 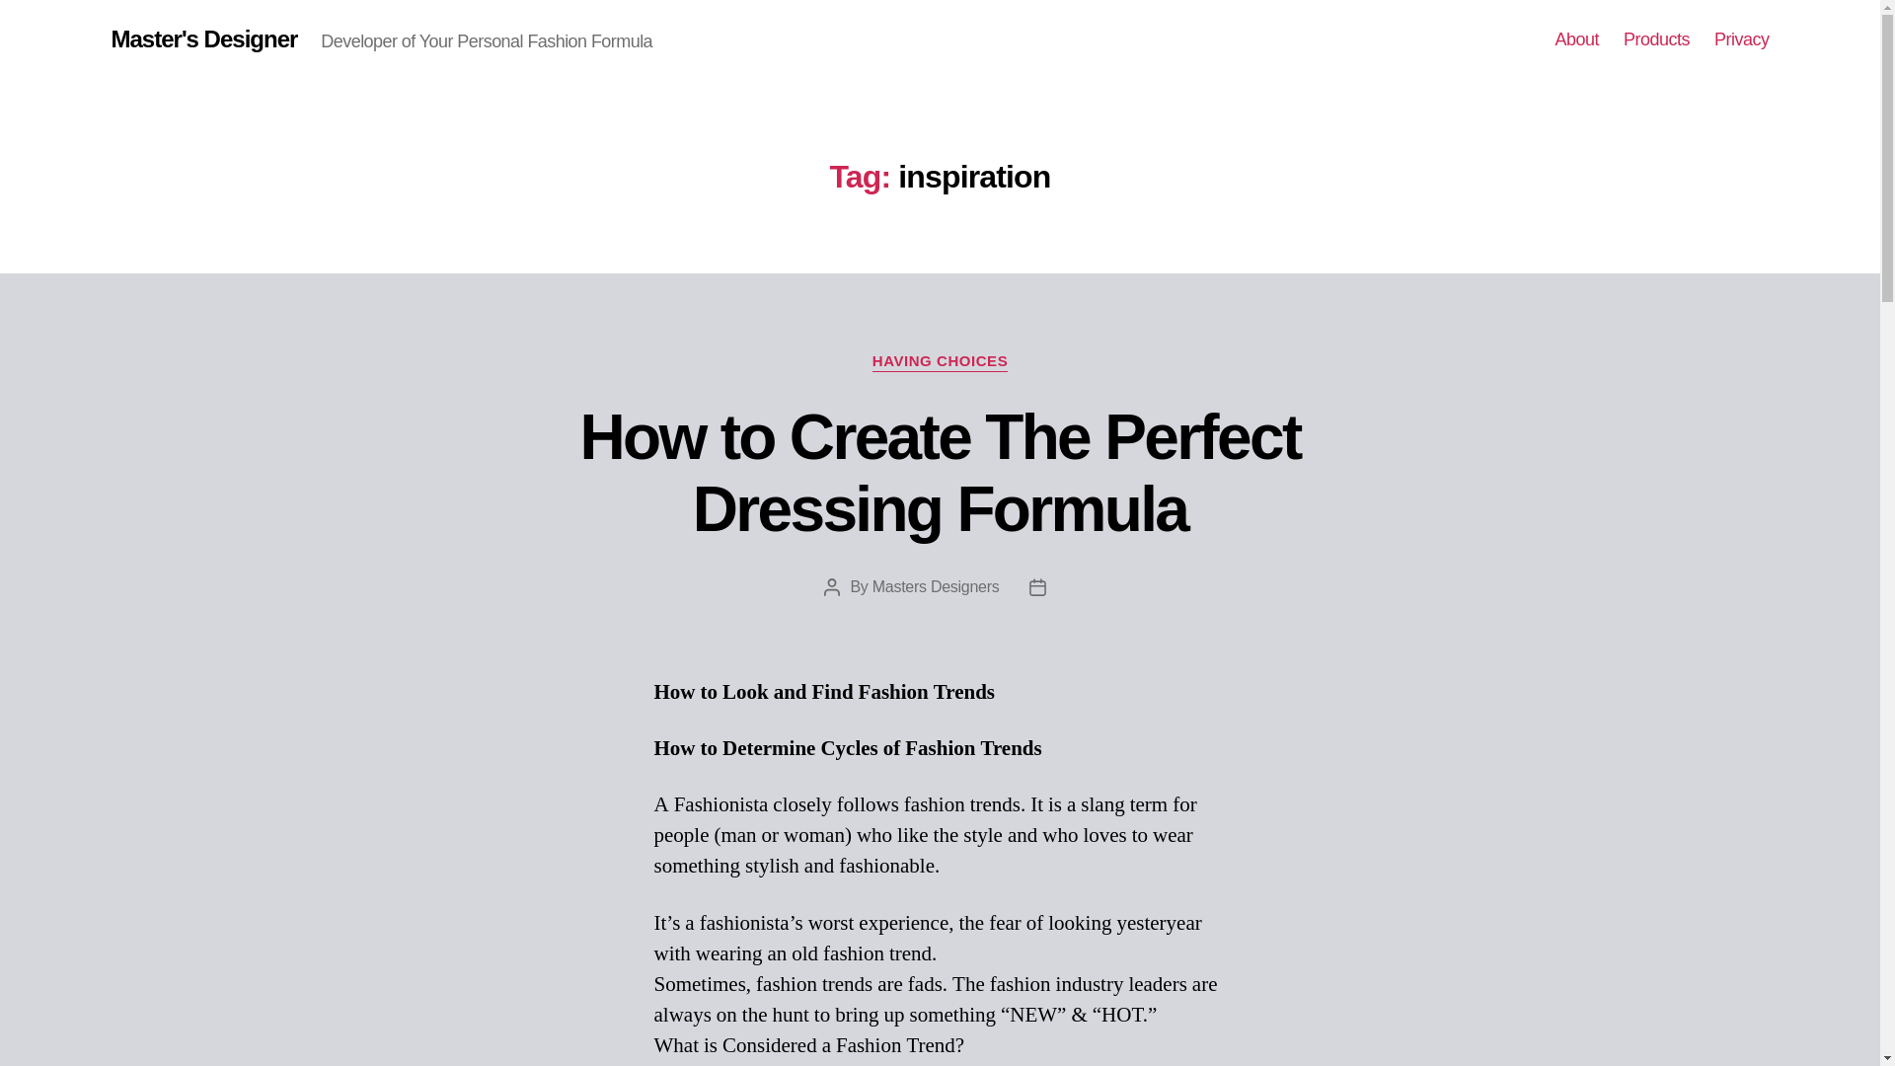 I want to click on About, so click(x=1576, y=39).